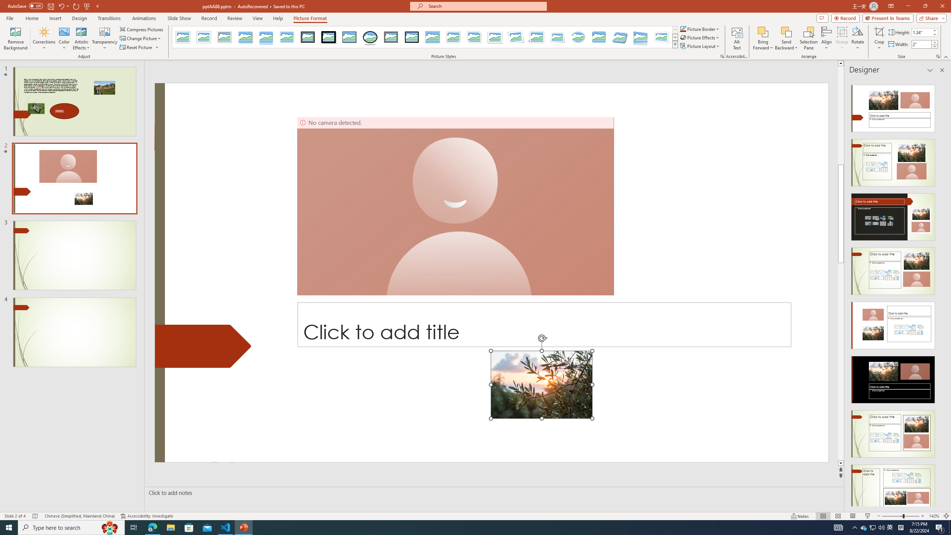  I want to click on Selection Pane..., so click(809, 38).